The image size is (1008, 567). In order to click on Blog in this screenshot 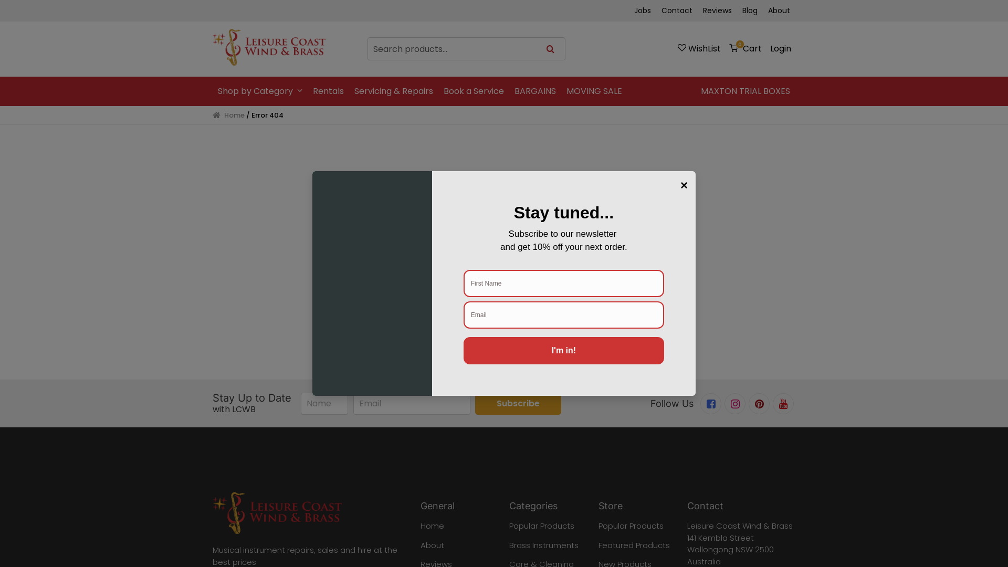, I will do `click(750, 10)`.